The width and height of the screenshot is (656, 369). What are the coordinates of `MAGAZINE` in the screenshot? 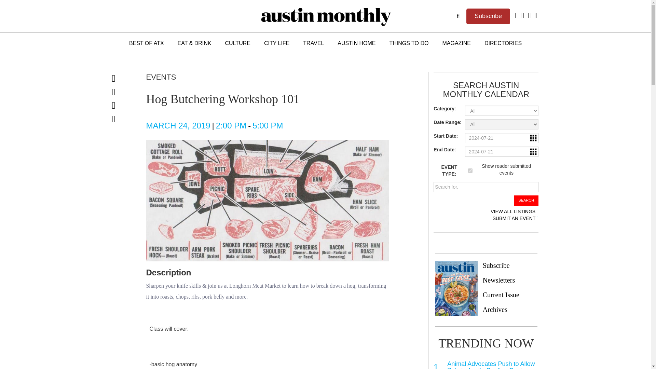 It's located at (456, 43).